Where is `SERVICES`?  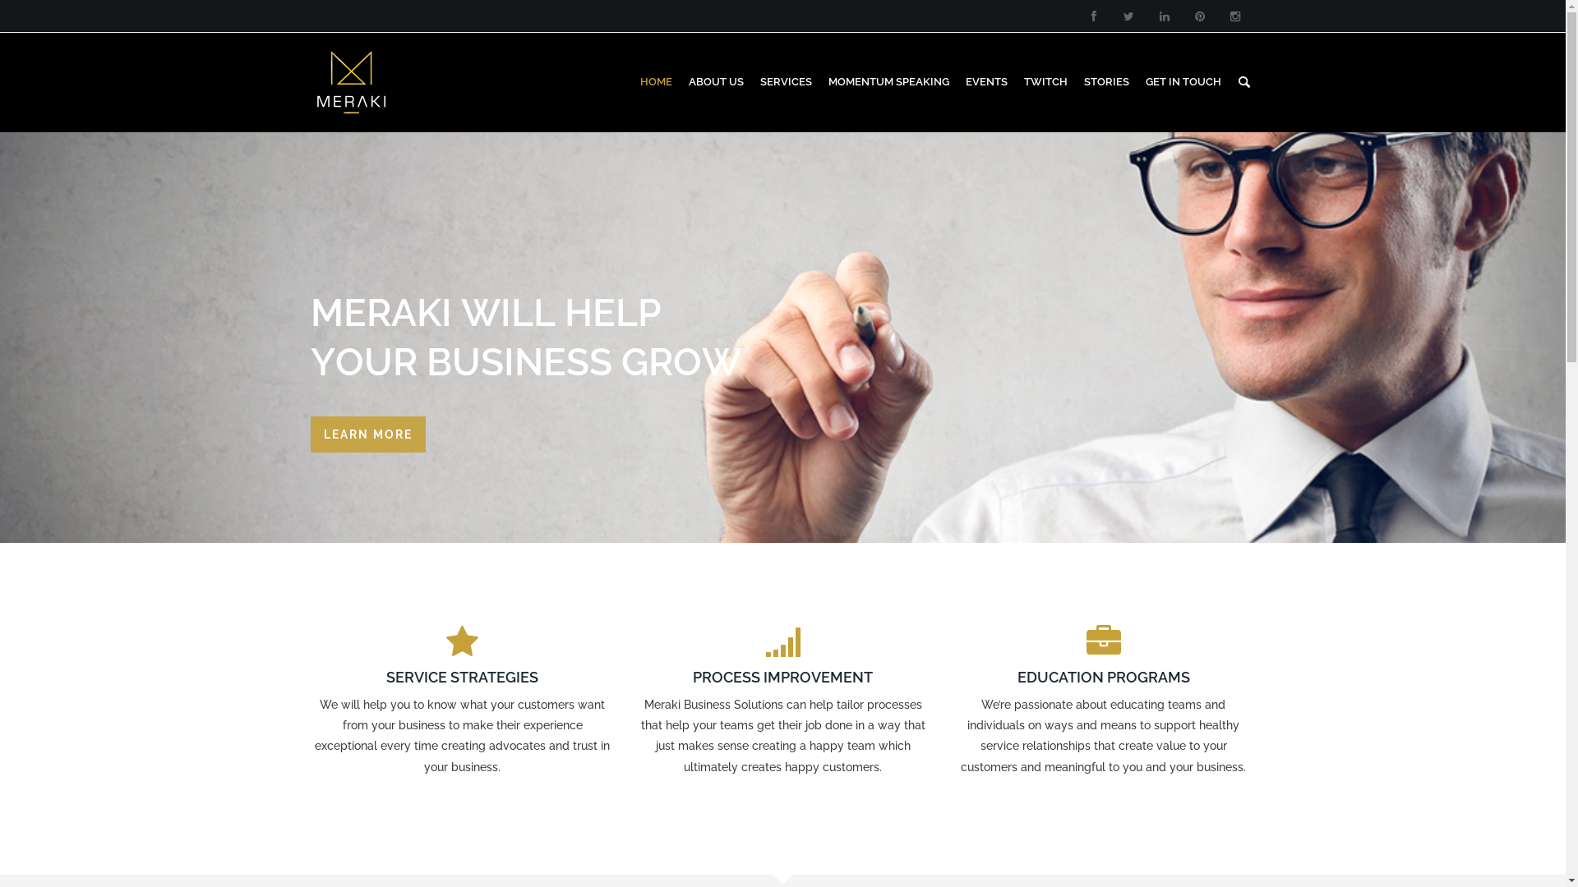
SERVICES is located at coordinates (786, 82).